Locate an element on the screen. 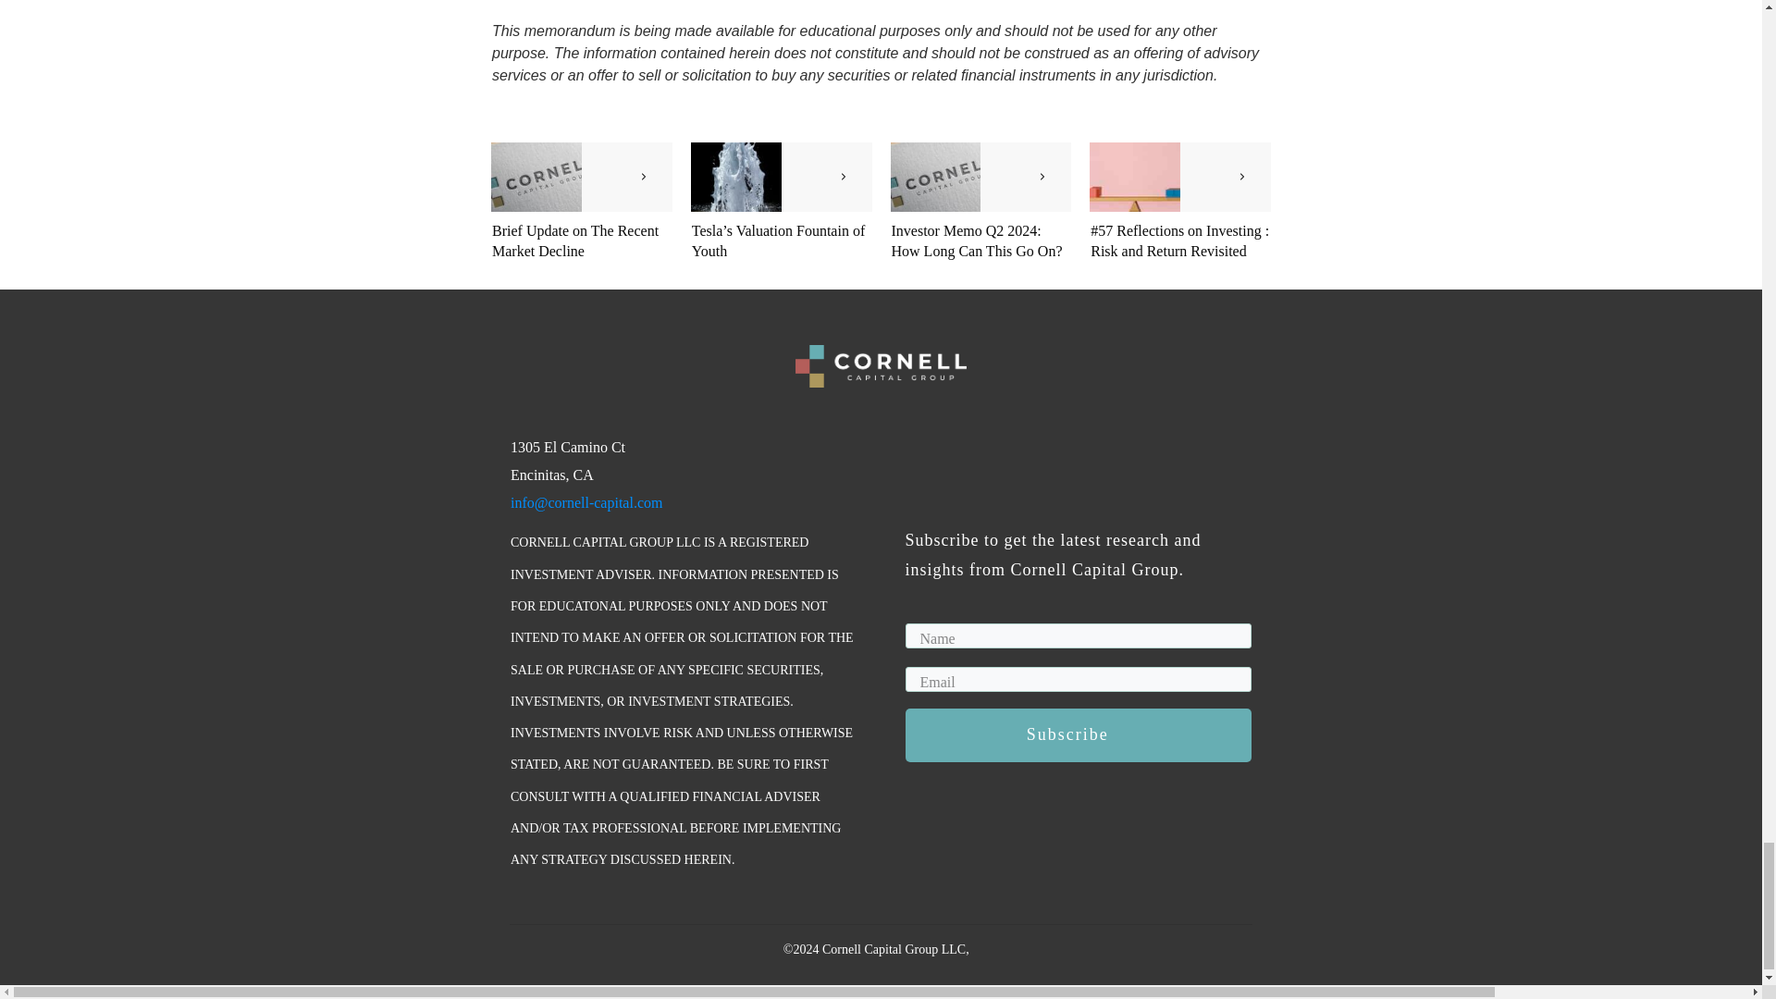 The image size is (1776, 999). Investor Memo Q2 2024: How Long Can This Go On? is located at coordinates (977, 240).